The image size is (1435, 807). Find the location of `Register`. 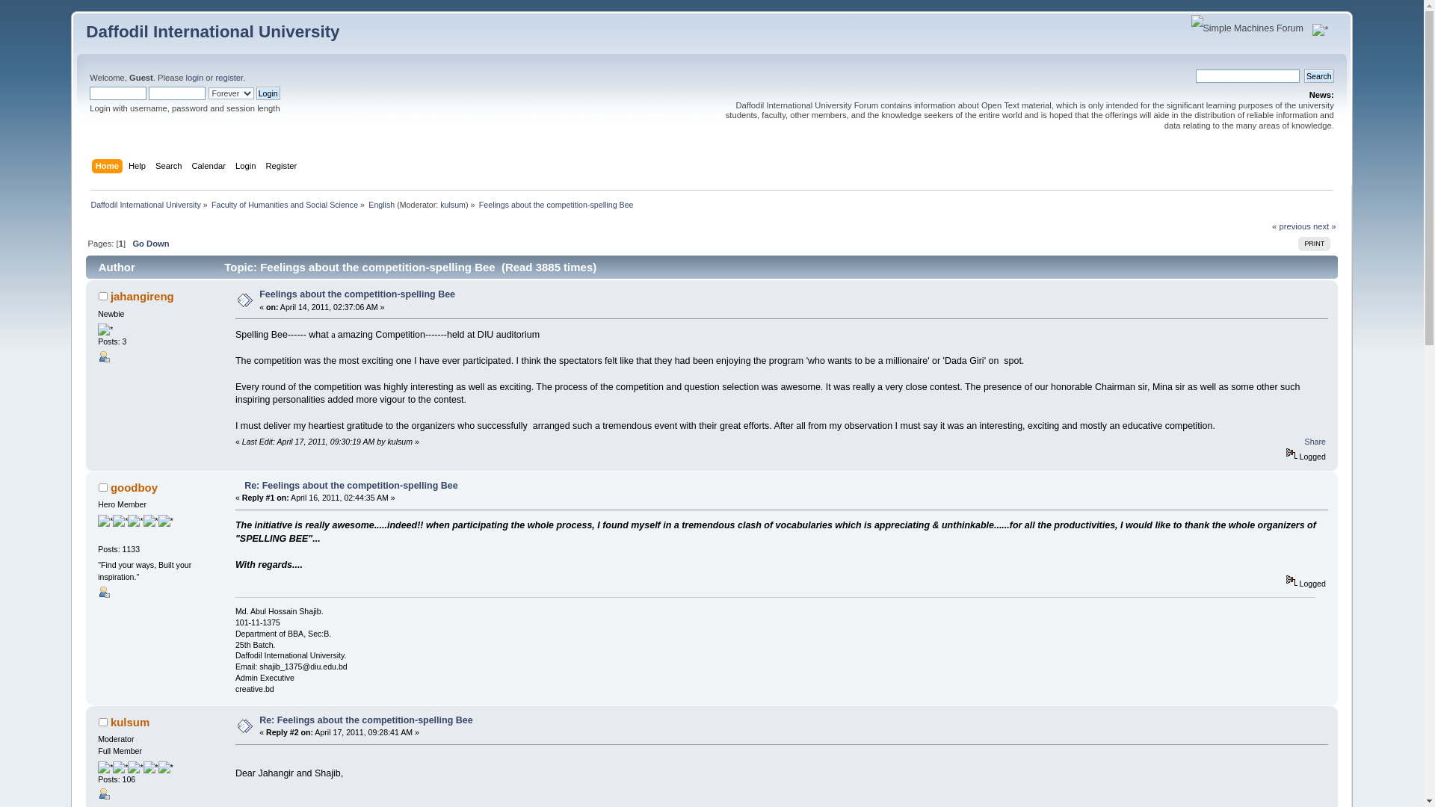

Register is located at coordinates (283, 167).